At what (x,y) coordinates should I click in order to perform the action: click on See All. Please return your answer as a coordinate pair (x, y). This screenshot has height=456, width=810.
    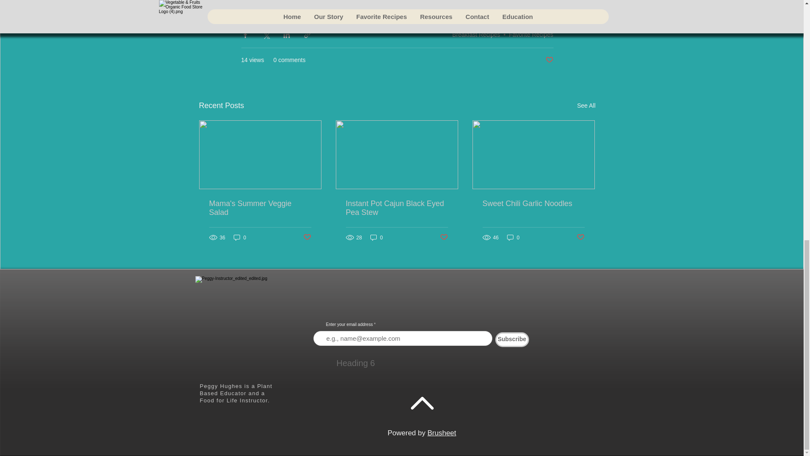
    Looking at the image, I should click on (586, 106).